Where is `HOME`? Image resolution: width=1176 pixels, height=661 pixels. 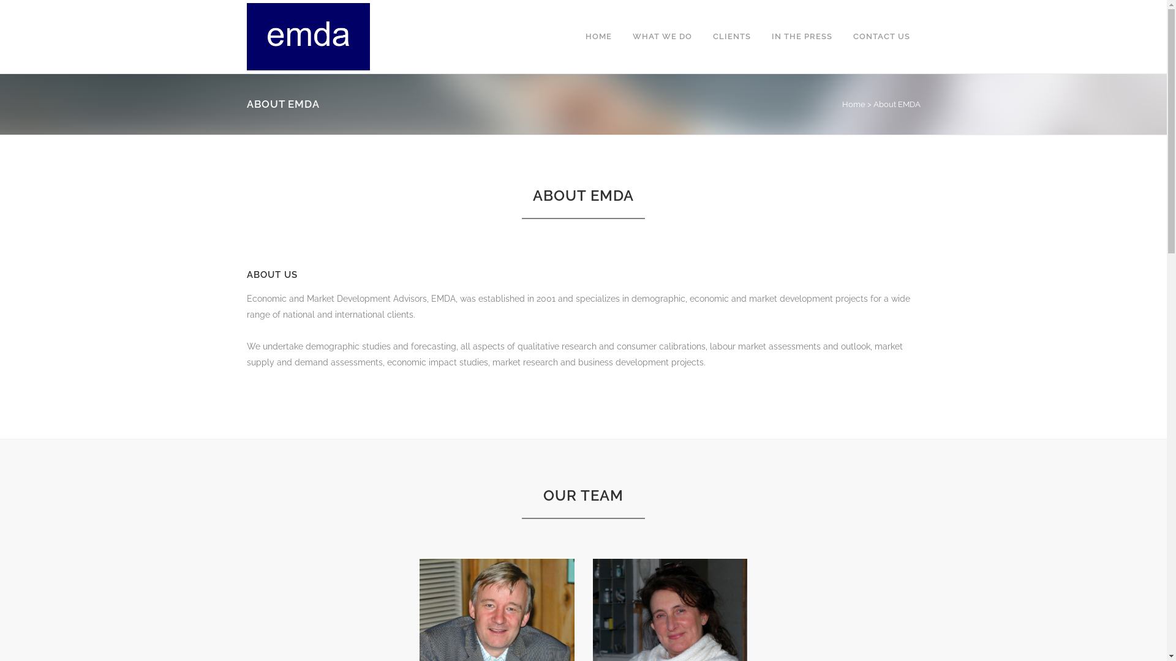
HOME is located at coordinates (598, 37).